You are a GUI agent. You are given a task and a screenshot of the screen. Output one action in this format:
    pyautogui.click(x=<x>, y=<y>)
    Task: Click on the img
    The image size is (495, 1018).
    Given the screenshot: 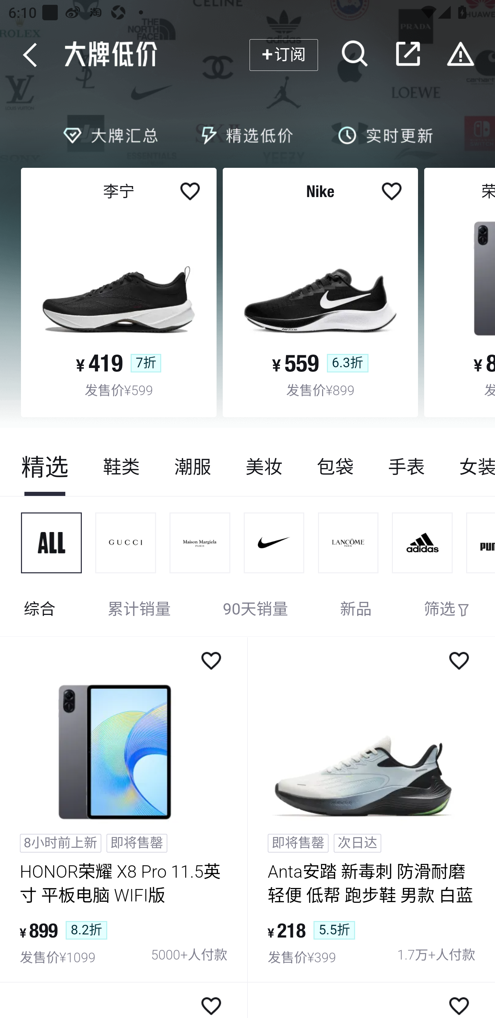 What is the action you would take?
    pyautogui.click(x=200, y=543)
    